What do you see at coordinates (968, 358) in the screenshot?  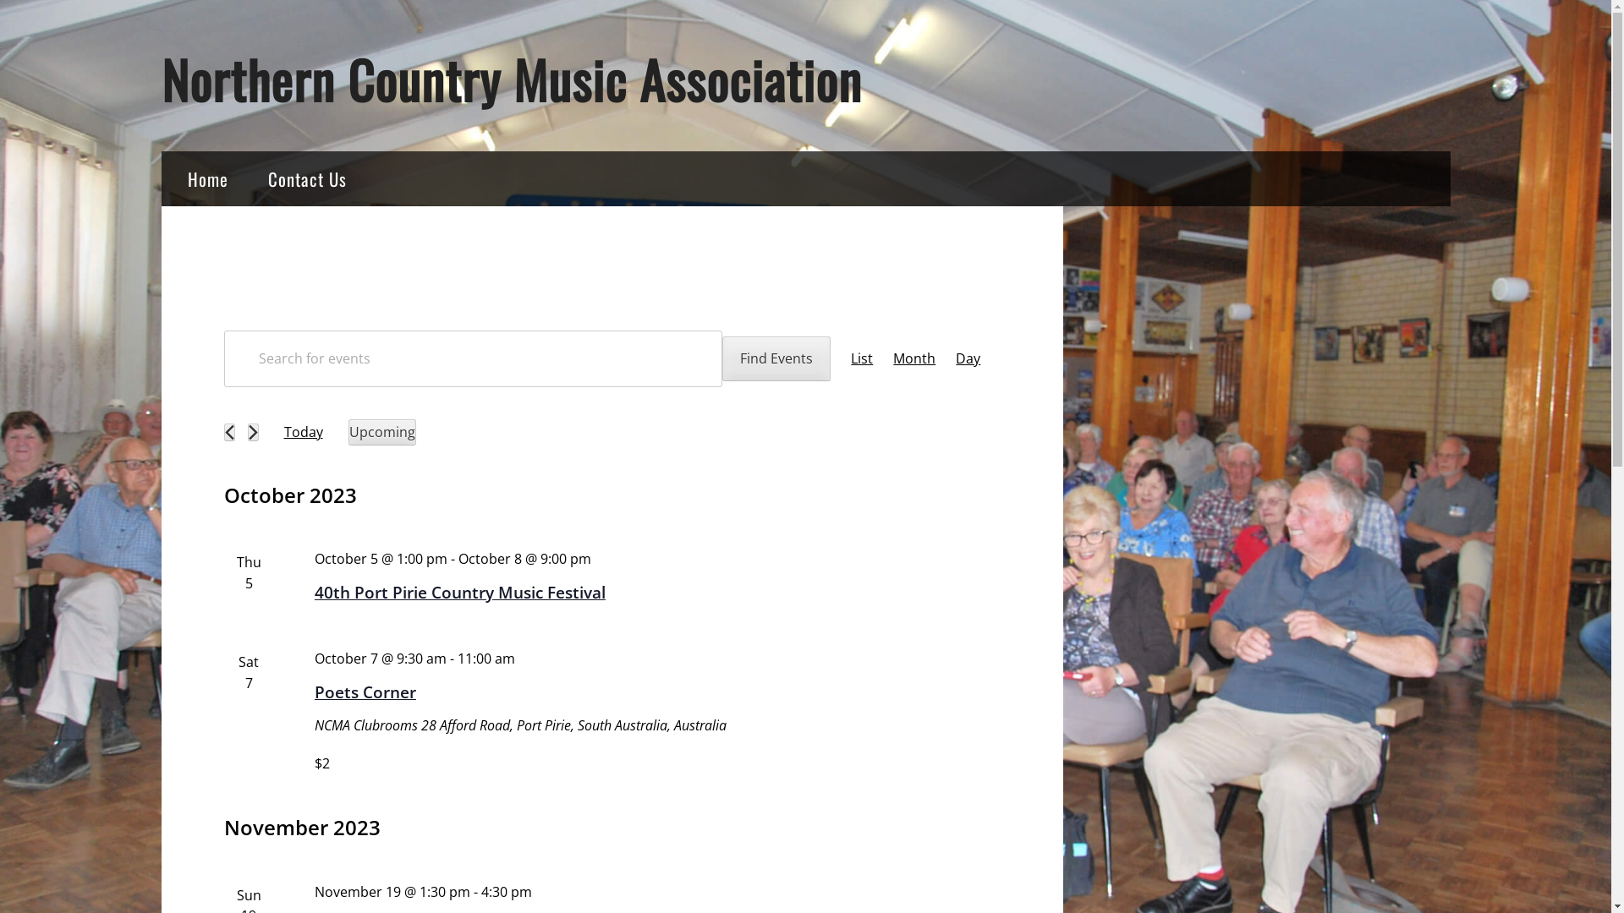 I see `Day` at bounding box center [968, 358].